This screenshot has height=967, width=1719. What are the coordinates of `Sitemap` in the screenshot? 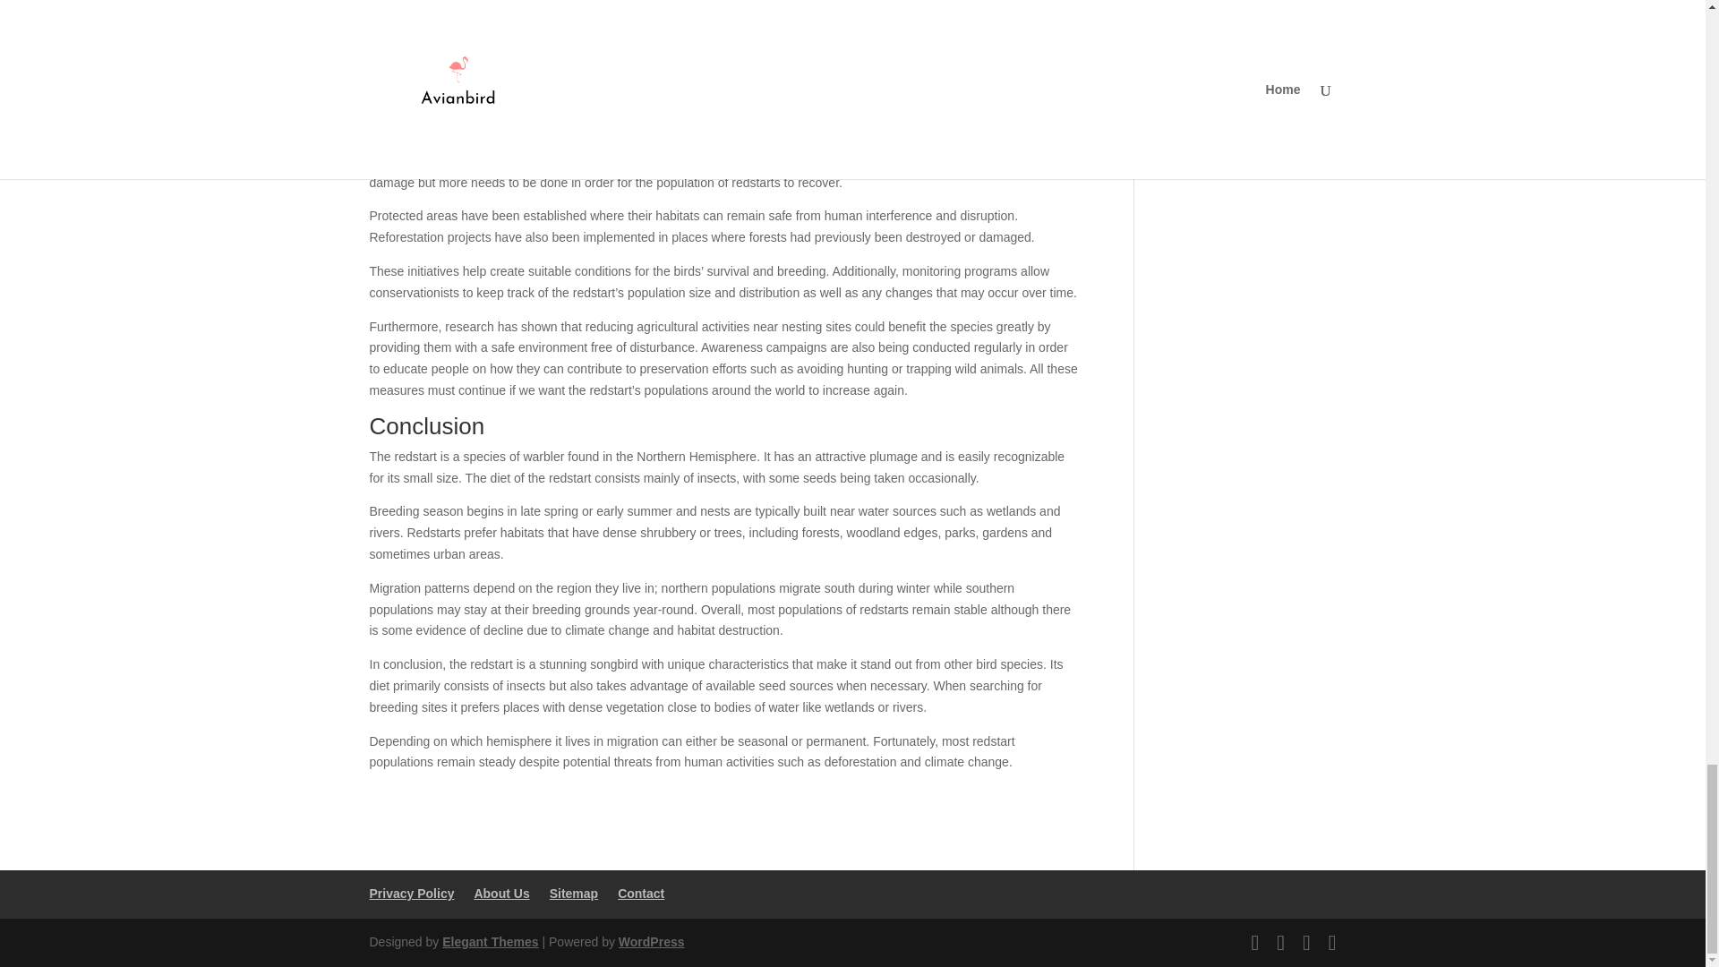 It's located at (574, 894).